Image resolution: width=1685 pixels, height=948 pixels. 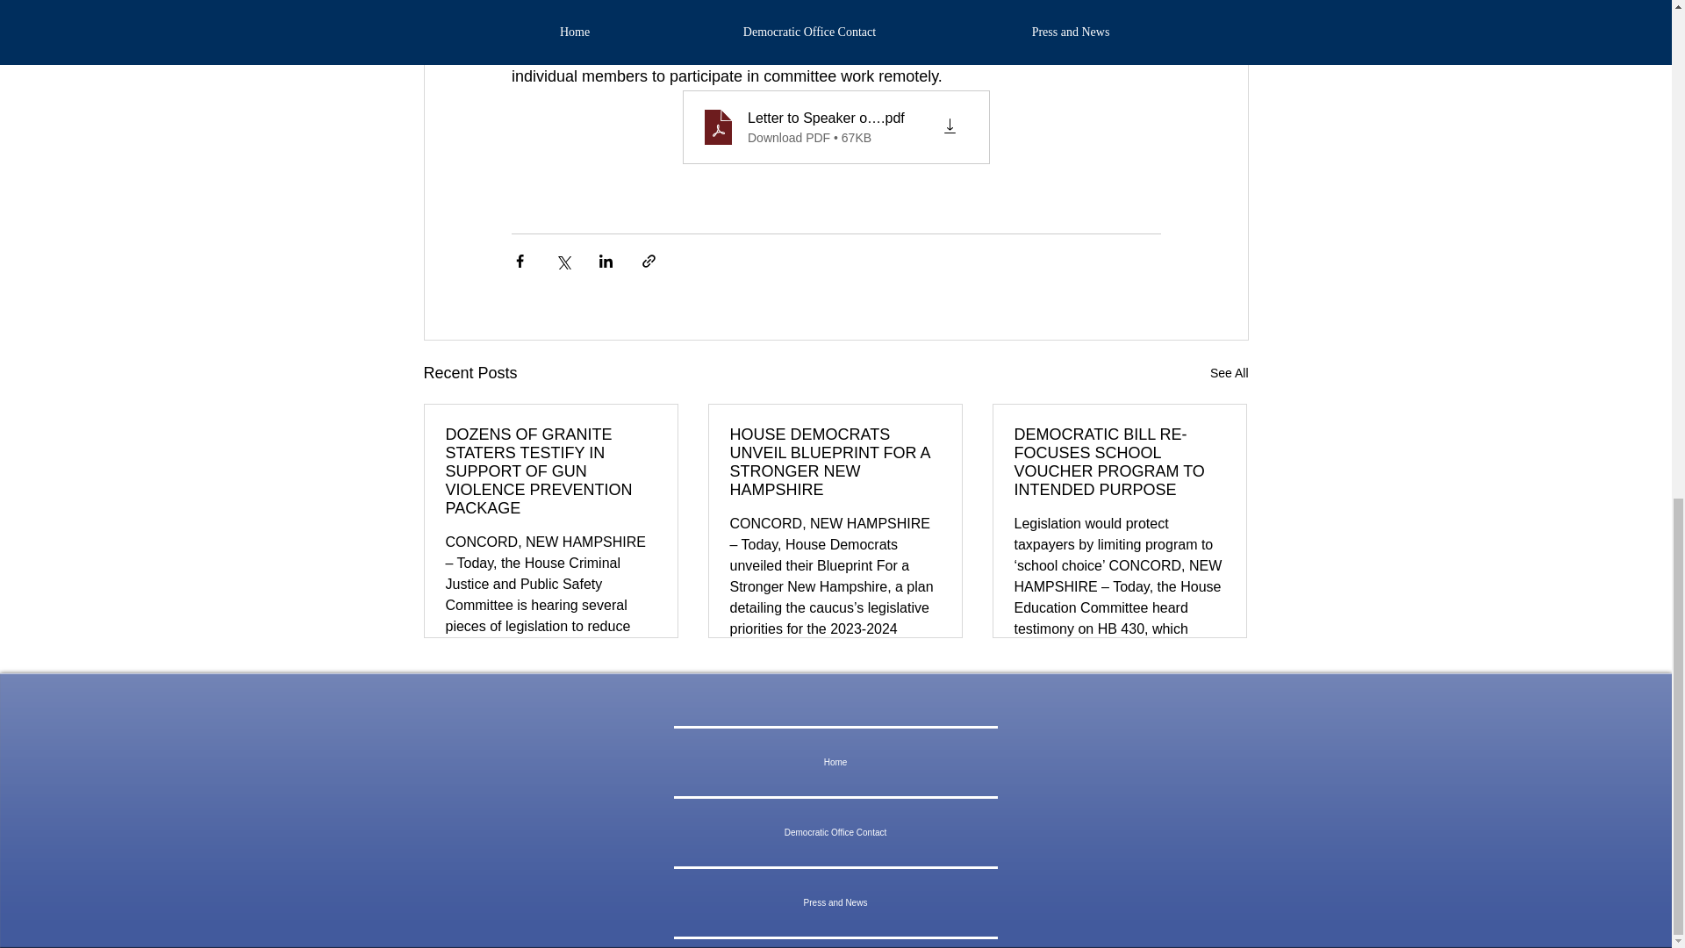 What do you see at coordinates (835, 832) in the screenshot?
I see `Democratic Office Contact` at bounding box center [835, 832].